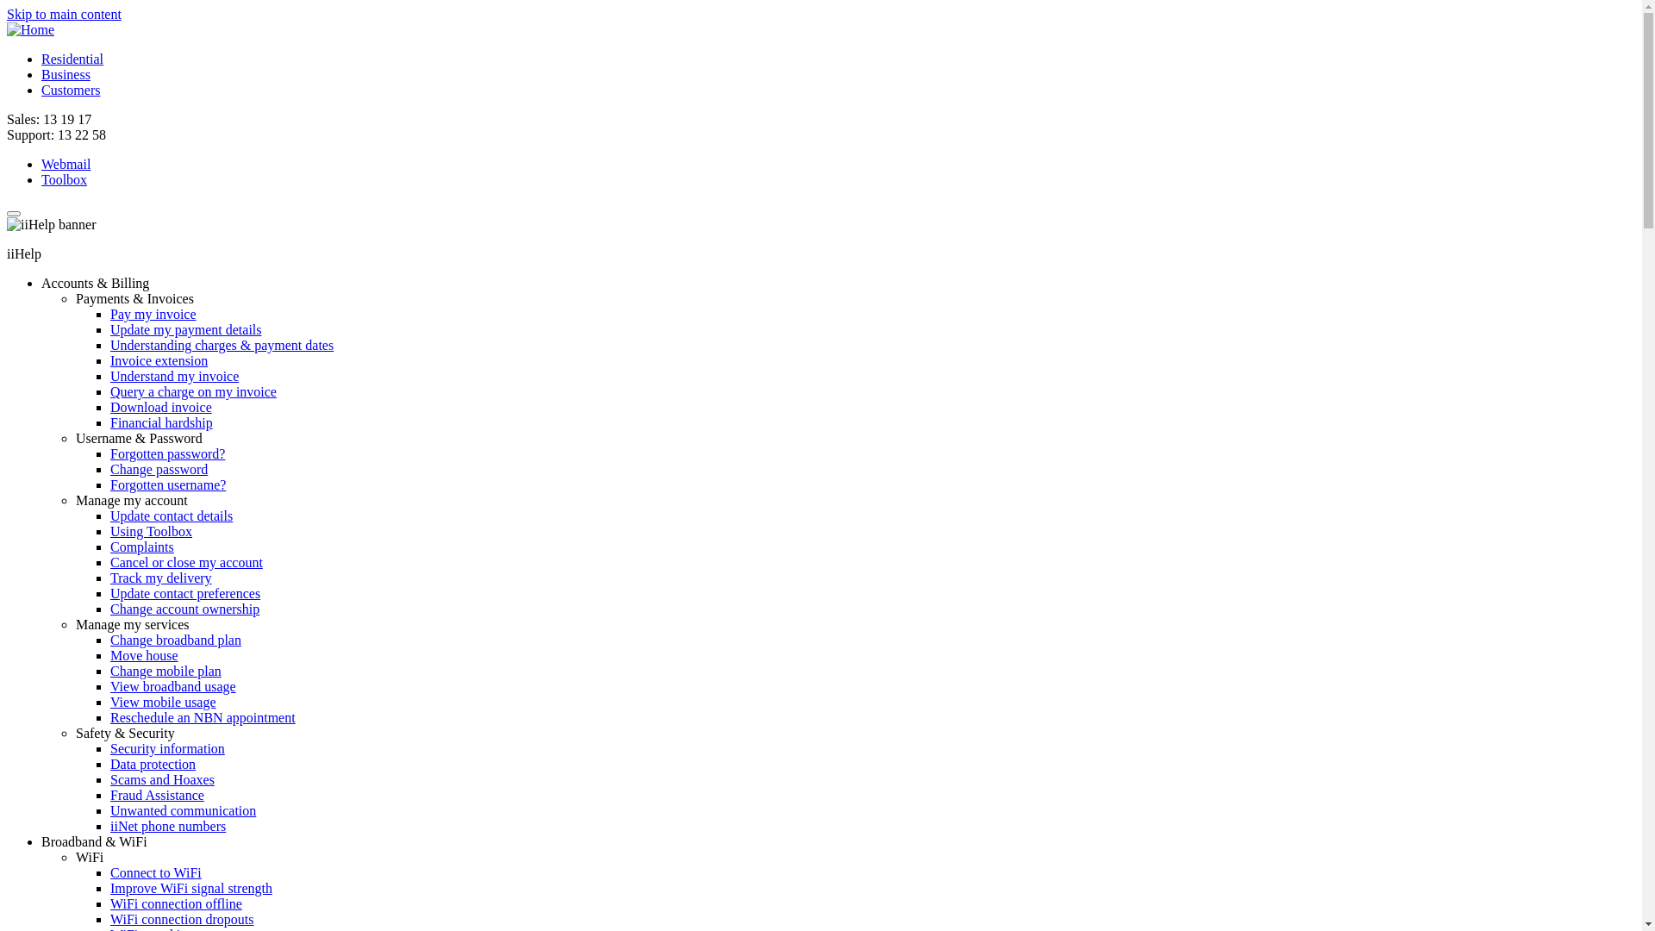 Image resolution: width=1655 pixels, height=931 pixels. Describe the element at coordinates (64, 14) in the screenshot. I see `Skip to main content` at that location.